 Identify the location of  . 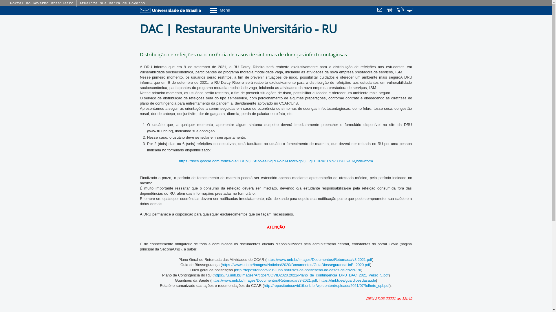
(390, 10).